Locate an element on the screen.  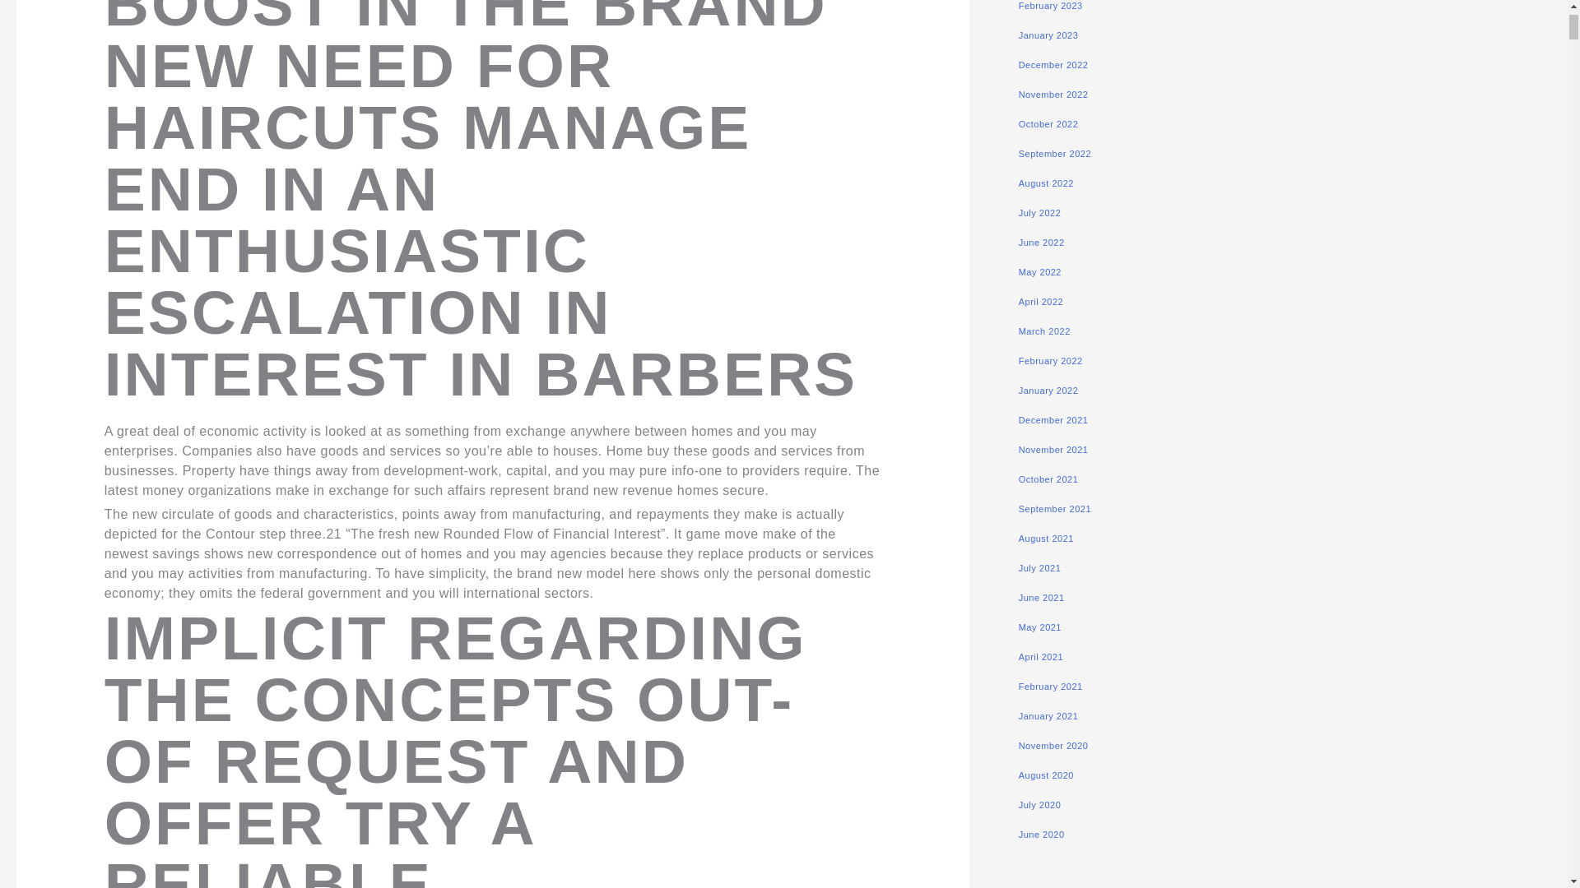
May 2022 is located at coordinates (1040, 271).